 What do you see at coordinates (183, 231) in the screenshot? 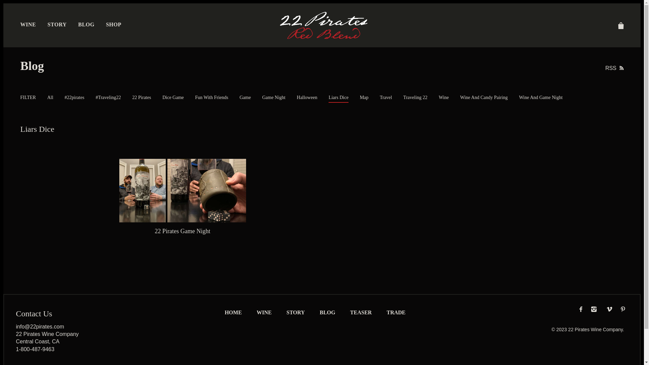
I see `22 Pirates Game Night` at bounding box center [183, 231].